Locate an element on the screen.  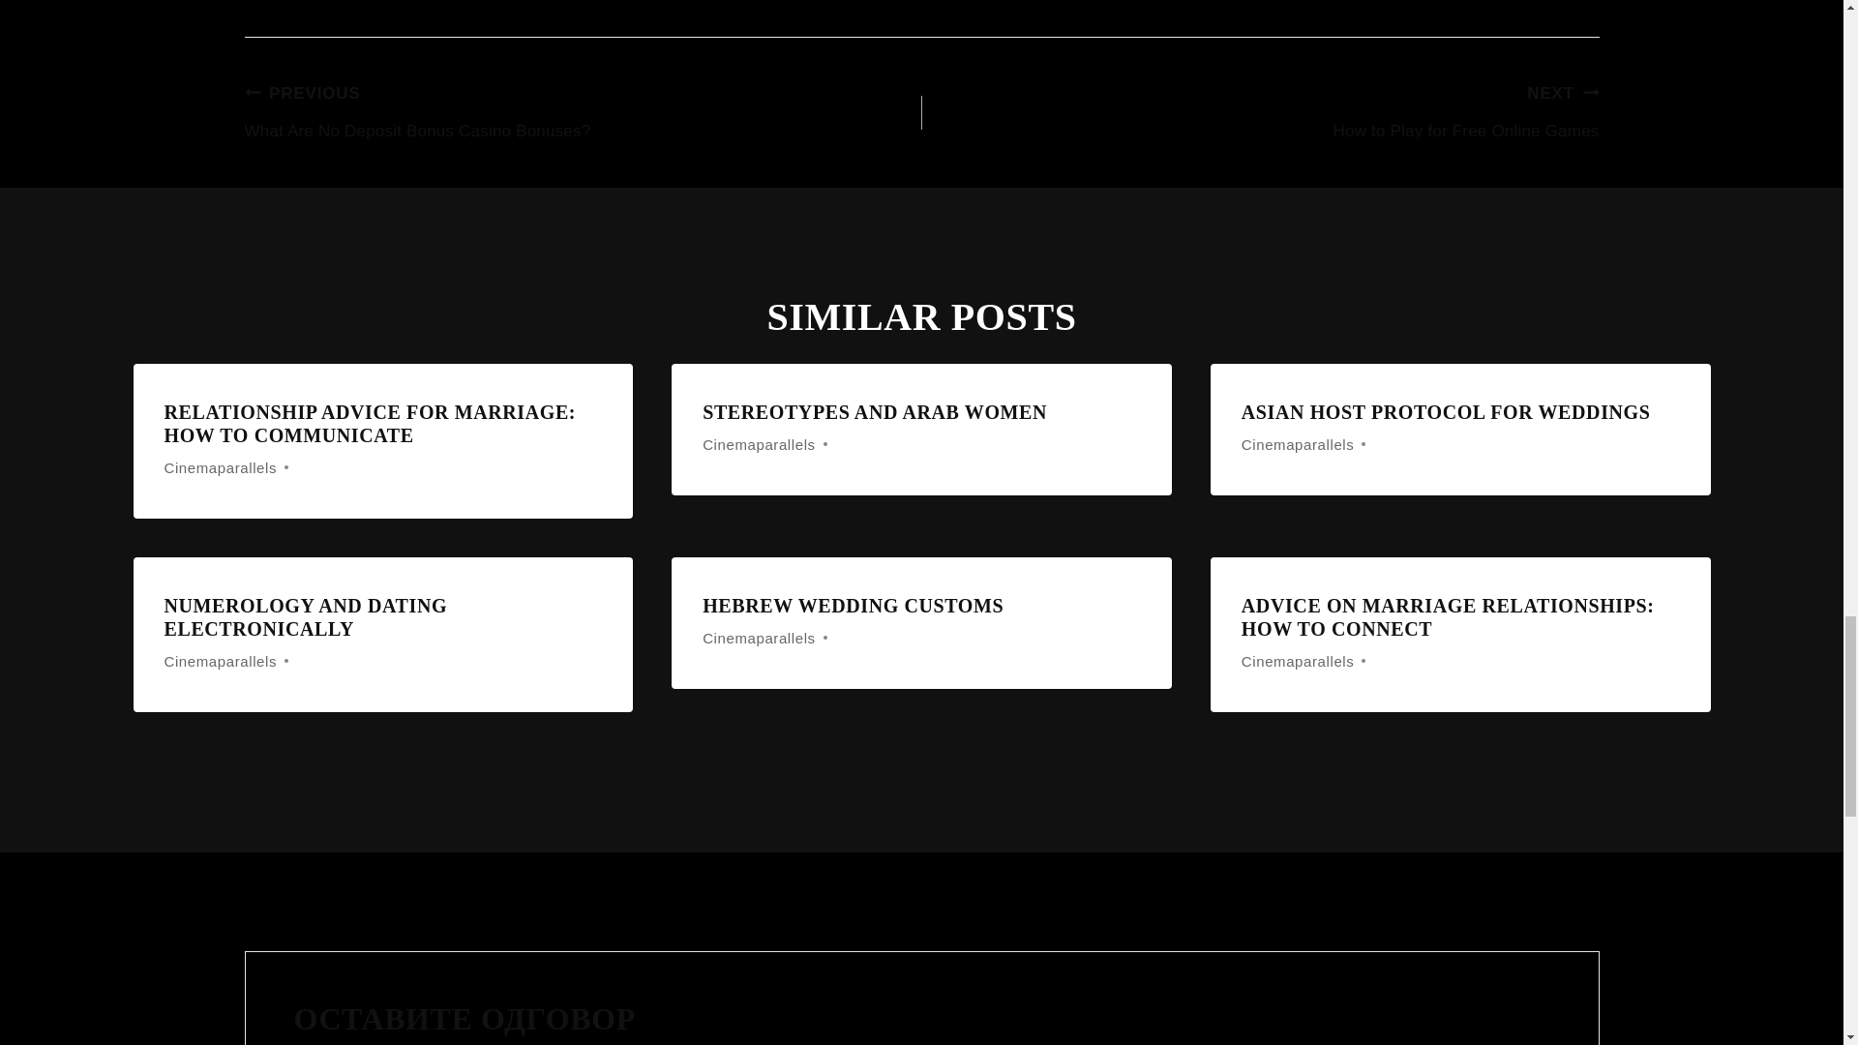
RELATIONSHIP ADVICE FOR MARRIAGE: HOW TO COMMUNICATE is located at coordinates (1260, 113).